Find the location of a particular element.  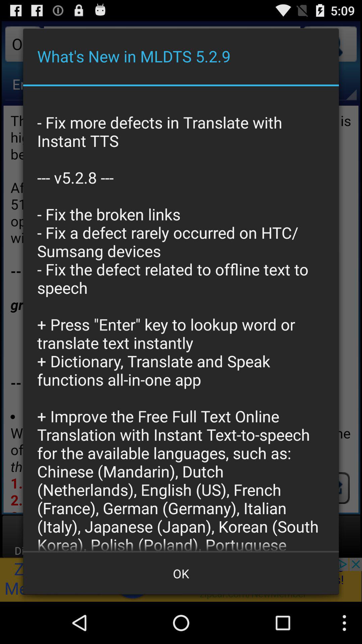

tap the item at the bottom is located at coordinates (181, 574).